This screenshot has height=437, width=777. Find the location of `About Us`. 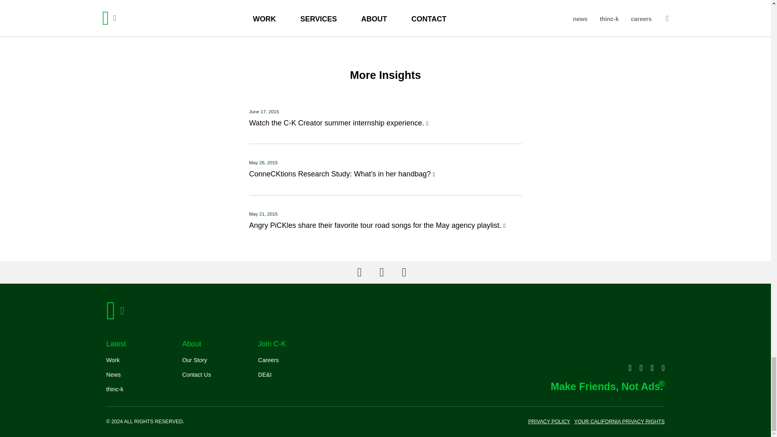

About Us is located at coordinates (194, 360).